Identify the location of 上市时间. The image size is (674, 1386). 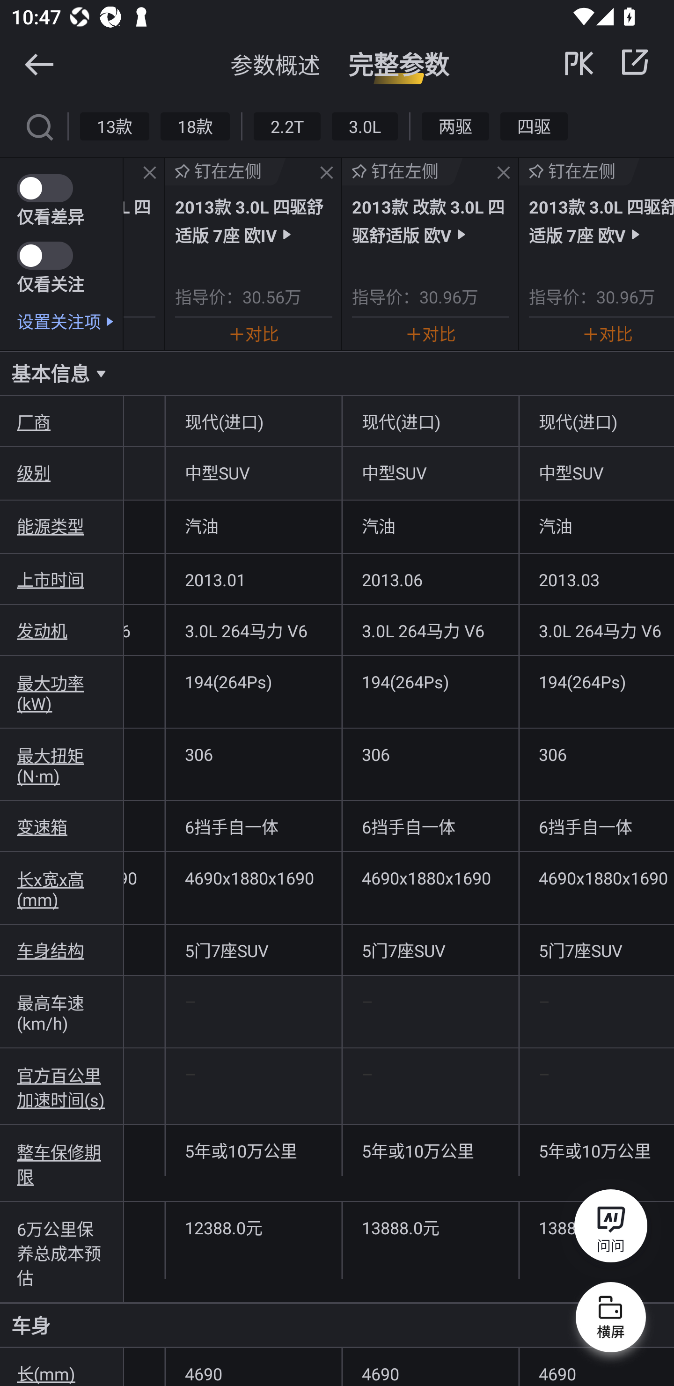
(62, 579).